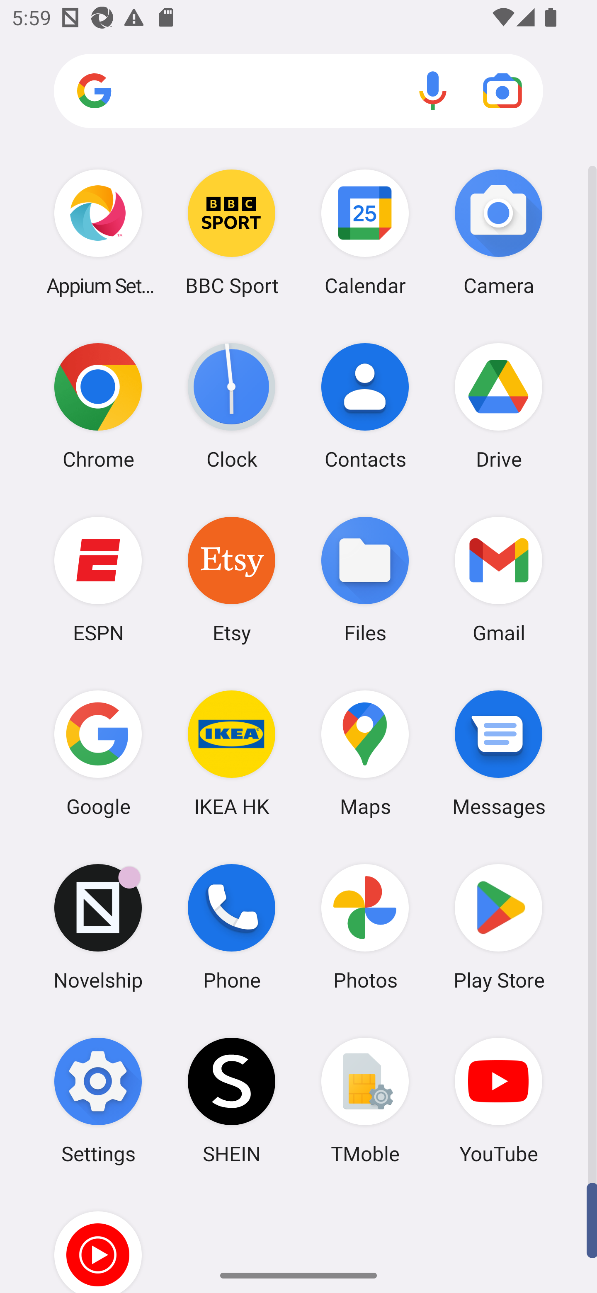 The width and height of the screenshot is (597, 1293). What do you see at coordinates (433, 90) in the screenshot?
I see `Voice search` at bounding box center [433, 90].